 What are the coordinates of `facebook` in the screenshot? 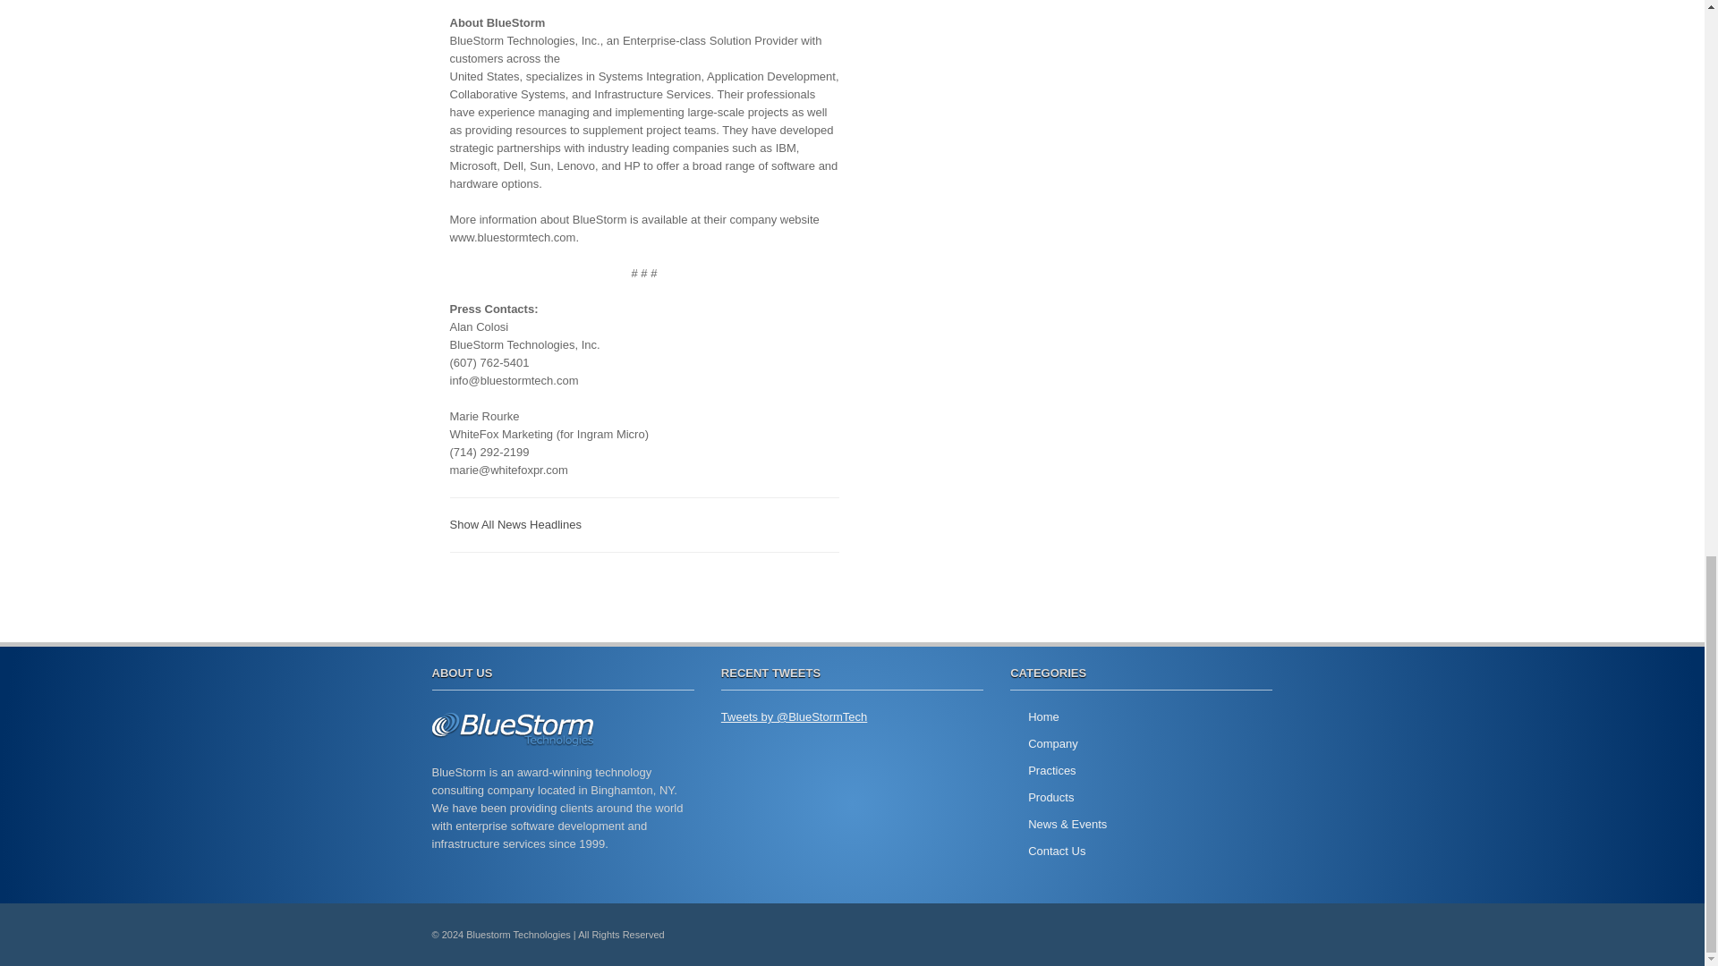 It's located at (1251, 934).